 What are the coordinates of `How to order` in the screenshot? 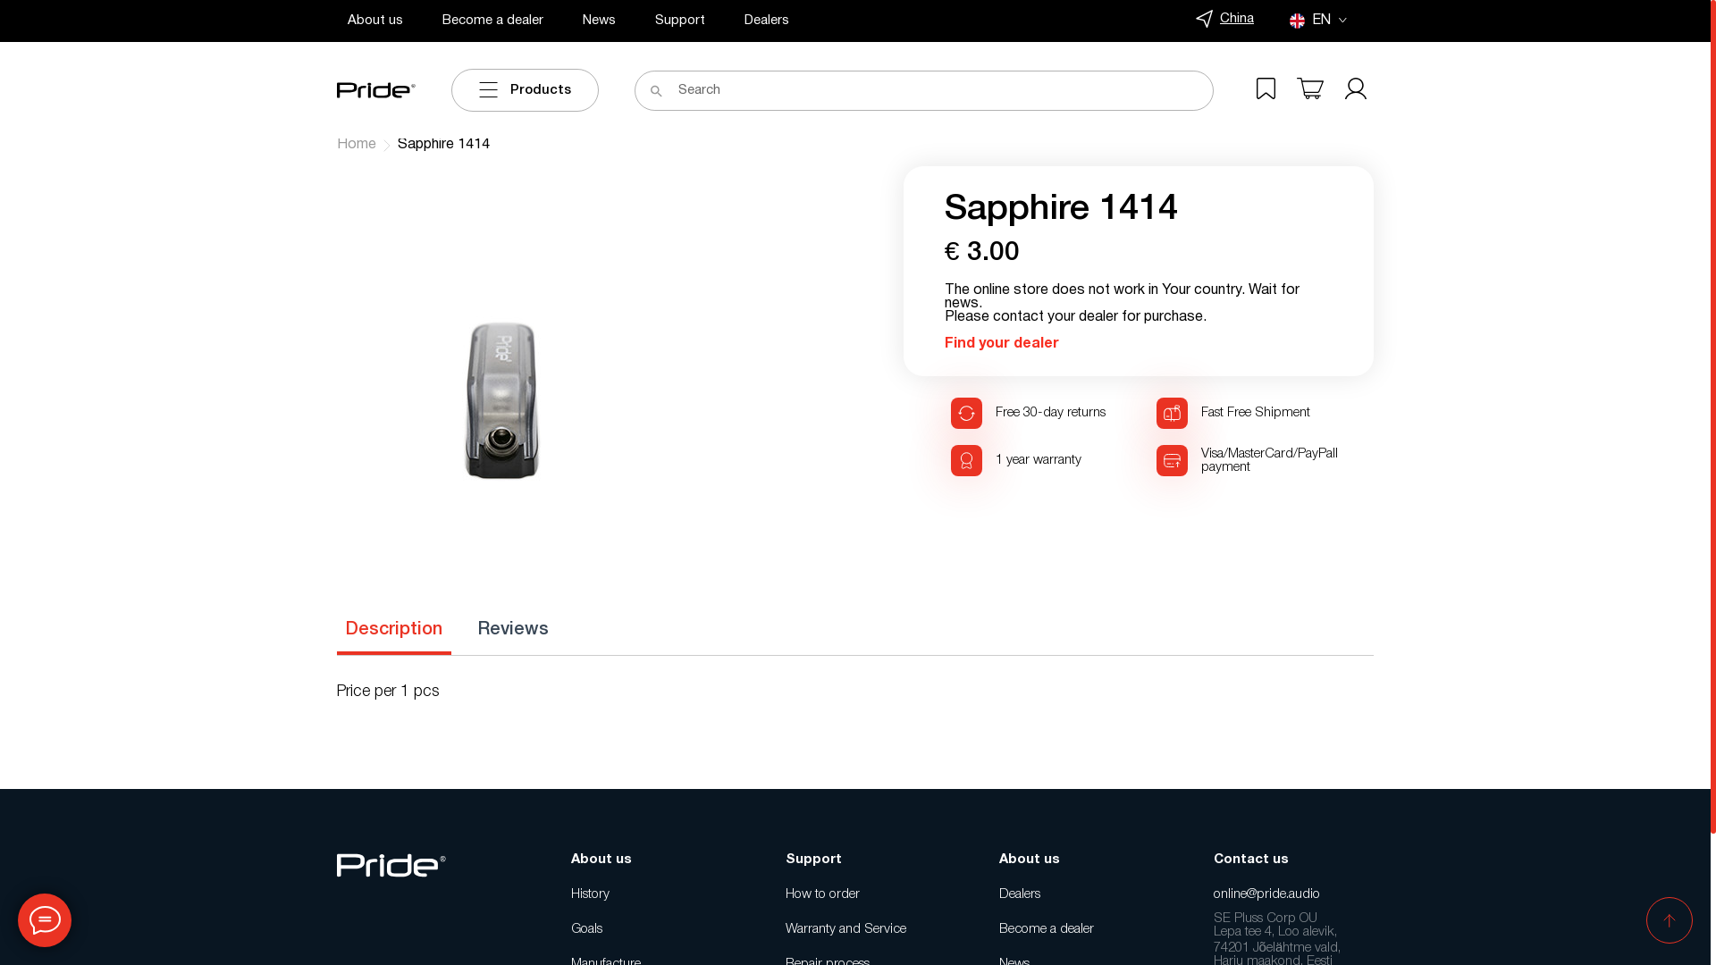 It's located at (865, 895).